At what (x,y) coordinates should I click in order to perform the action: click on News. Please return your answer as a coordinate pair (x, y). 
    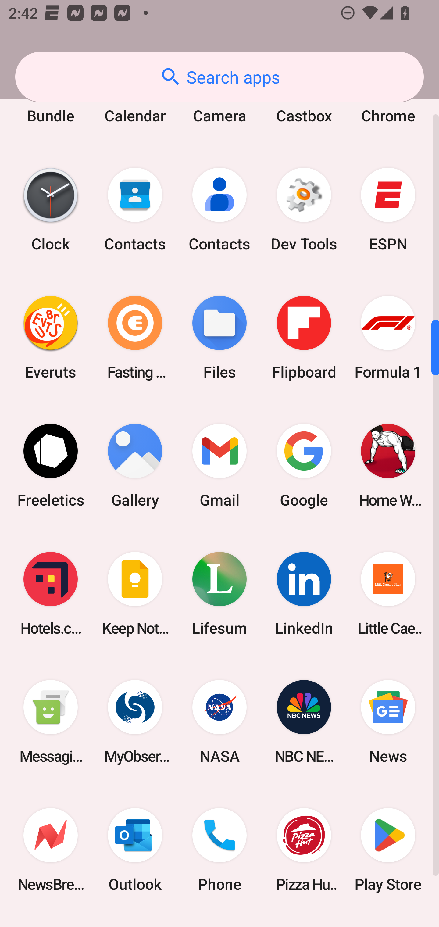
    Looking at the image, I should click on (388, 722).